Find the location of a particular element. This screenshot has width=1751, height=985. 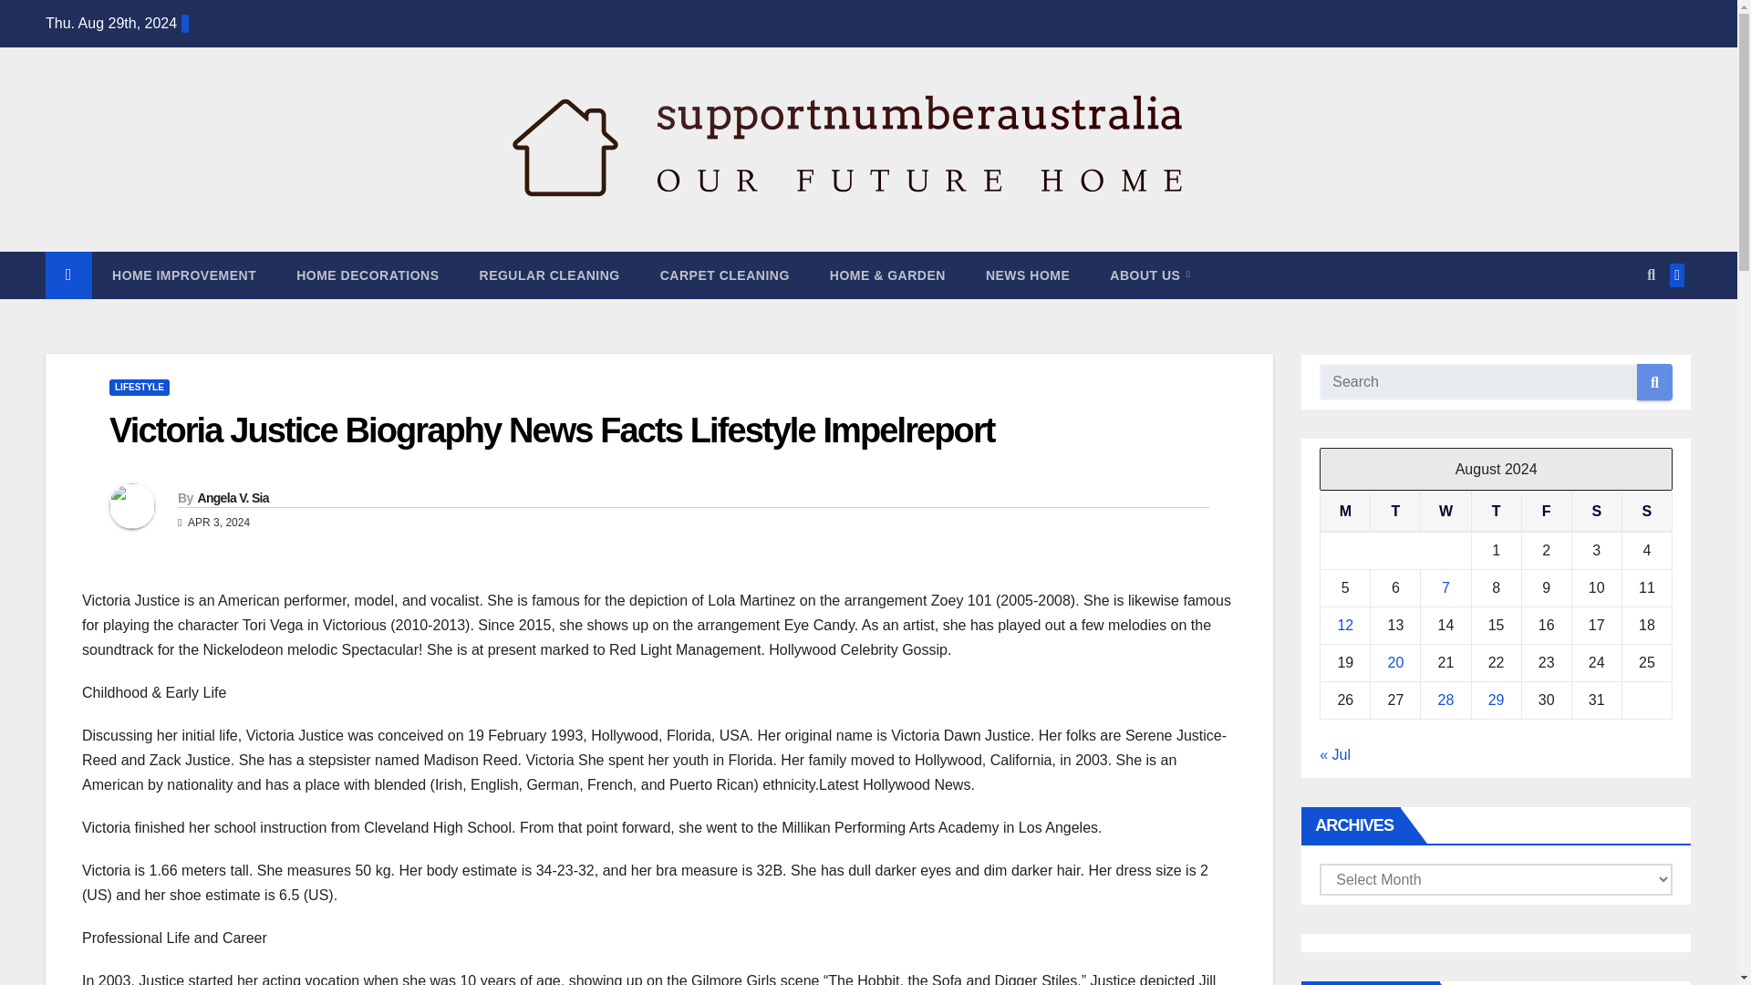

Home Decorations is located at coordinates (368, 275).